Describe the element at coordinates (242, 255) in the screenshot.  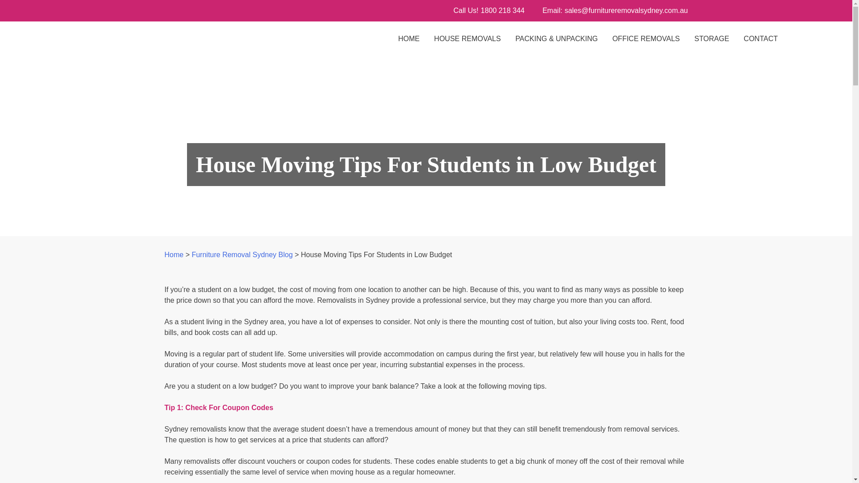
I see `Furniture Removal Sydney Blog` at that location.